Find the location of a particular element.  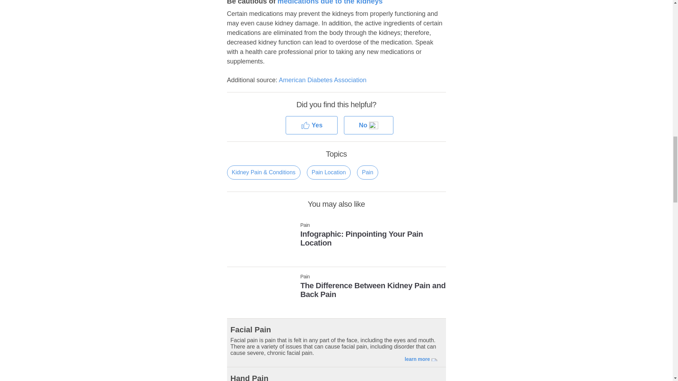

Pain Location is located at coordinates (328, 172).